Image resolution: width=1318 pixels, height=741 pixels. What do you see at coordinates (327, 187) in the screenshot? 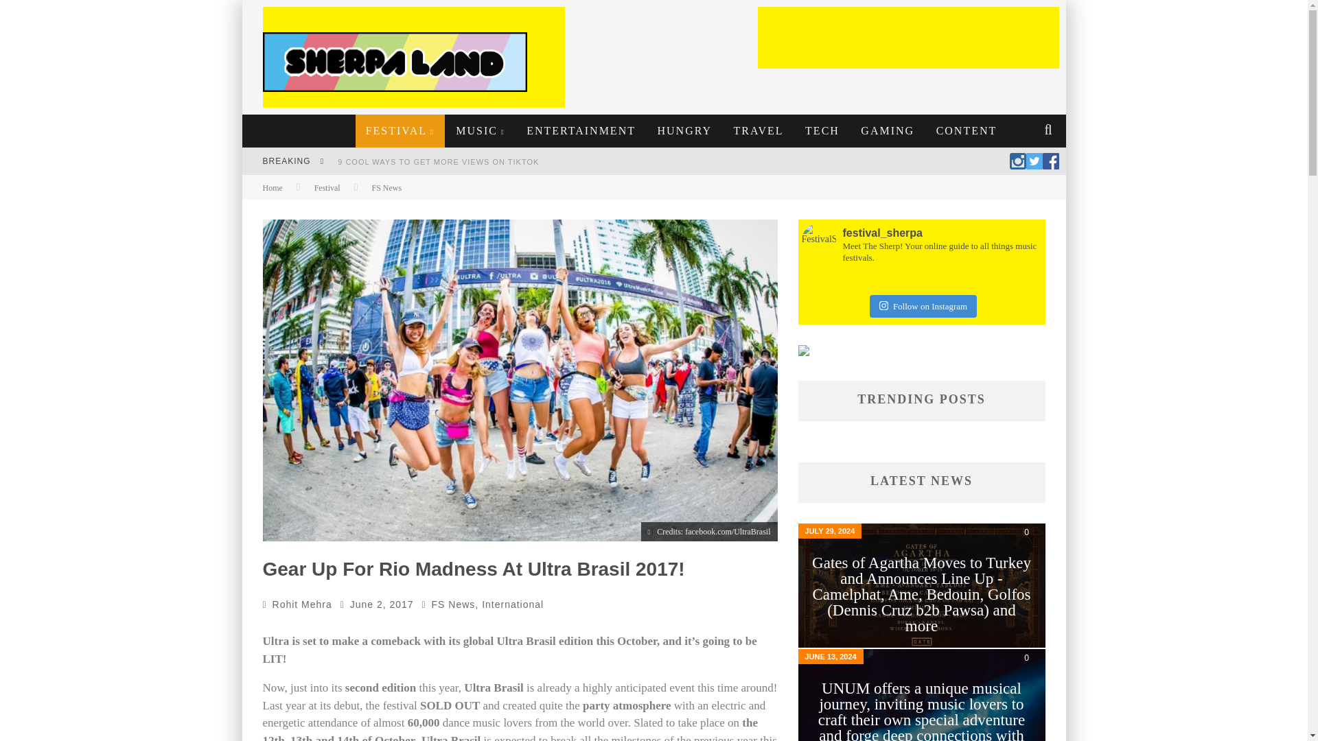
I see `View all posts in Festival` at bounding box center [327, 187].